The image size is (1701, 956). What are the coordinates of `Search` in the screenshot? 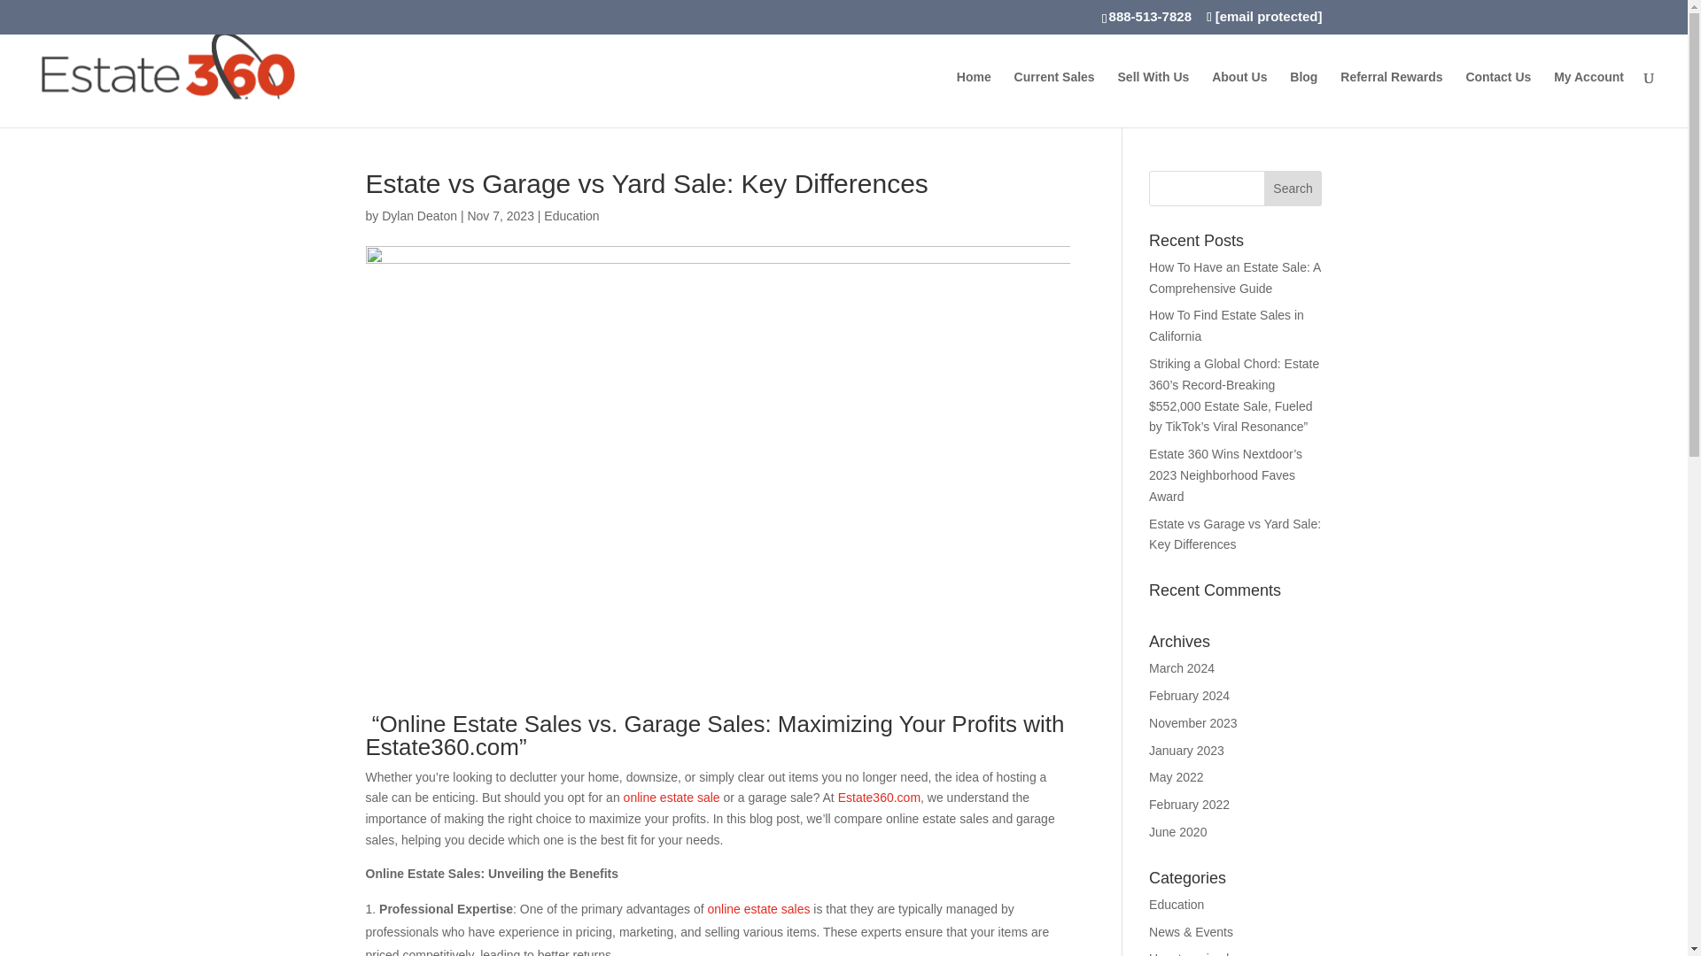 It's located at (1293, 189).